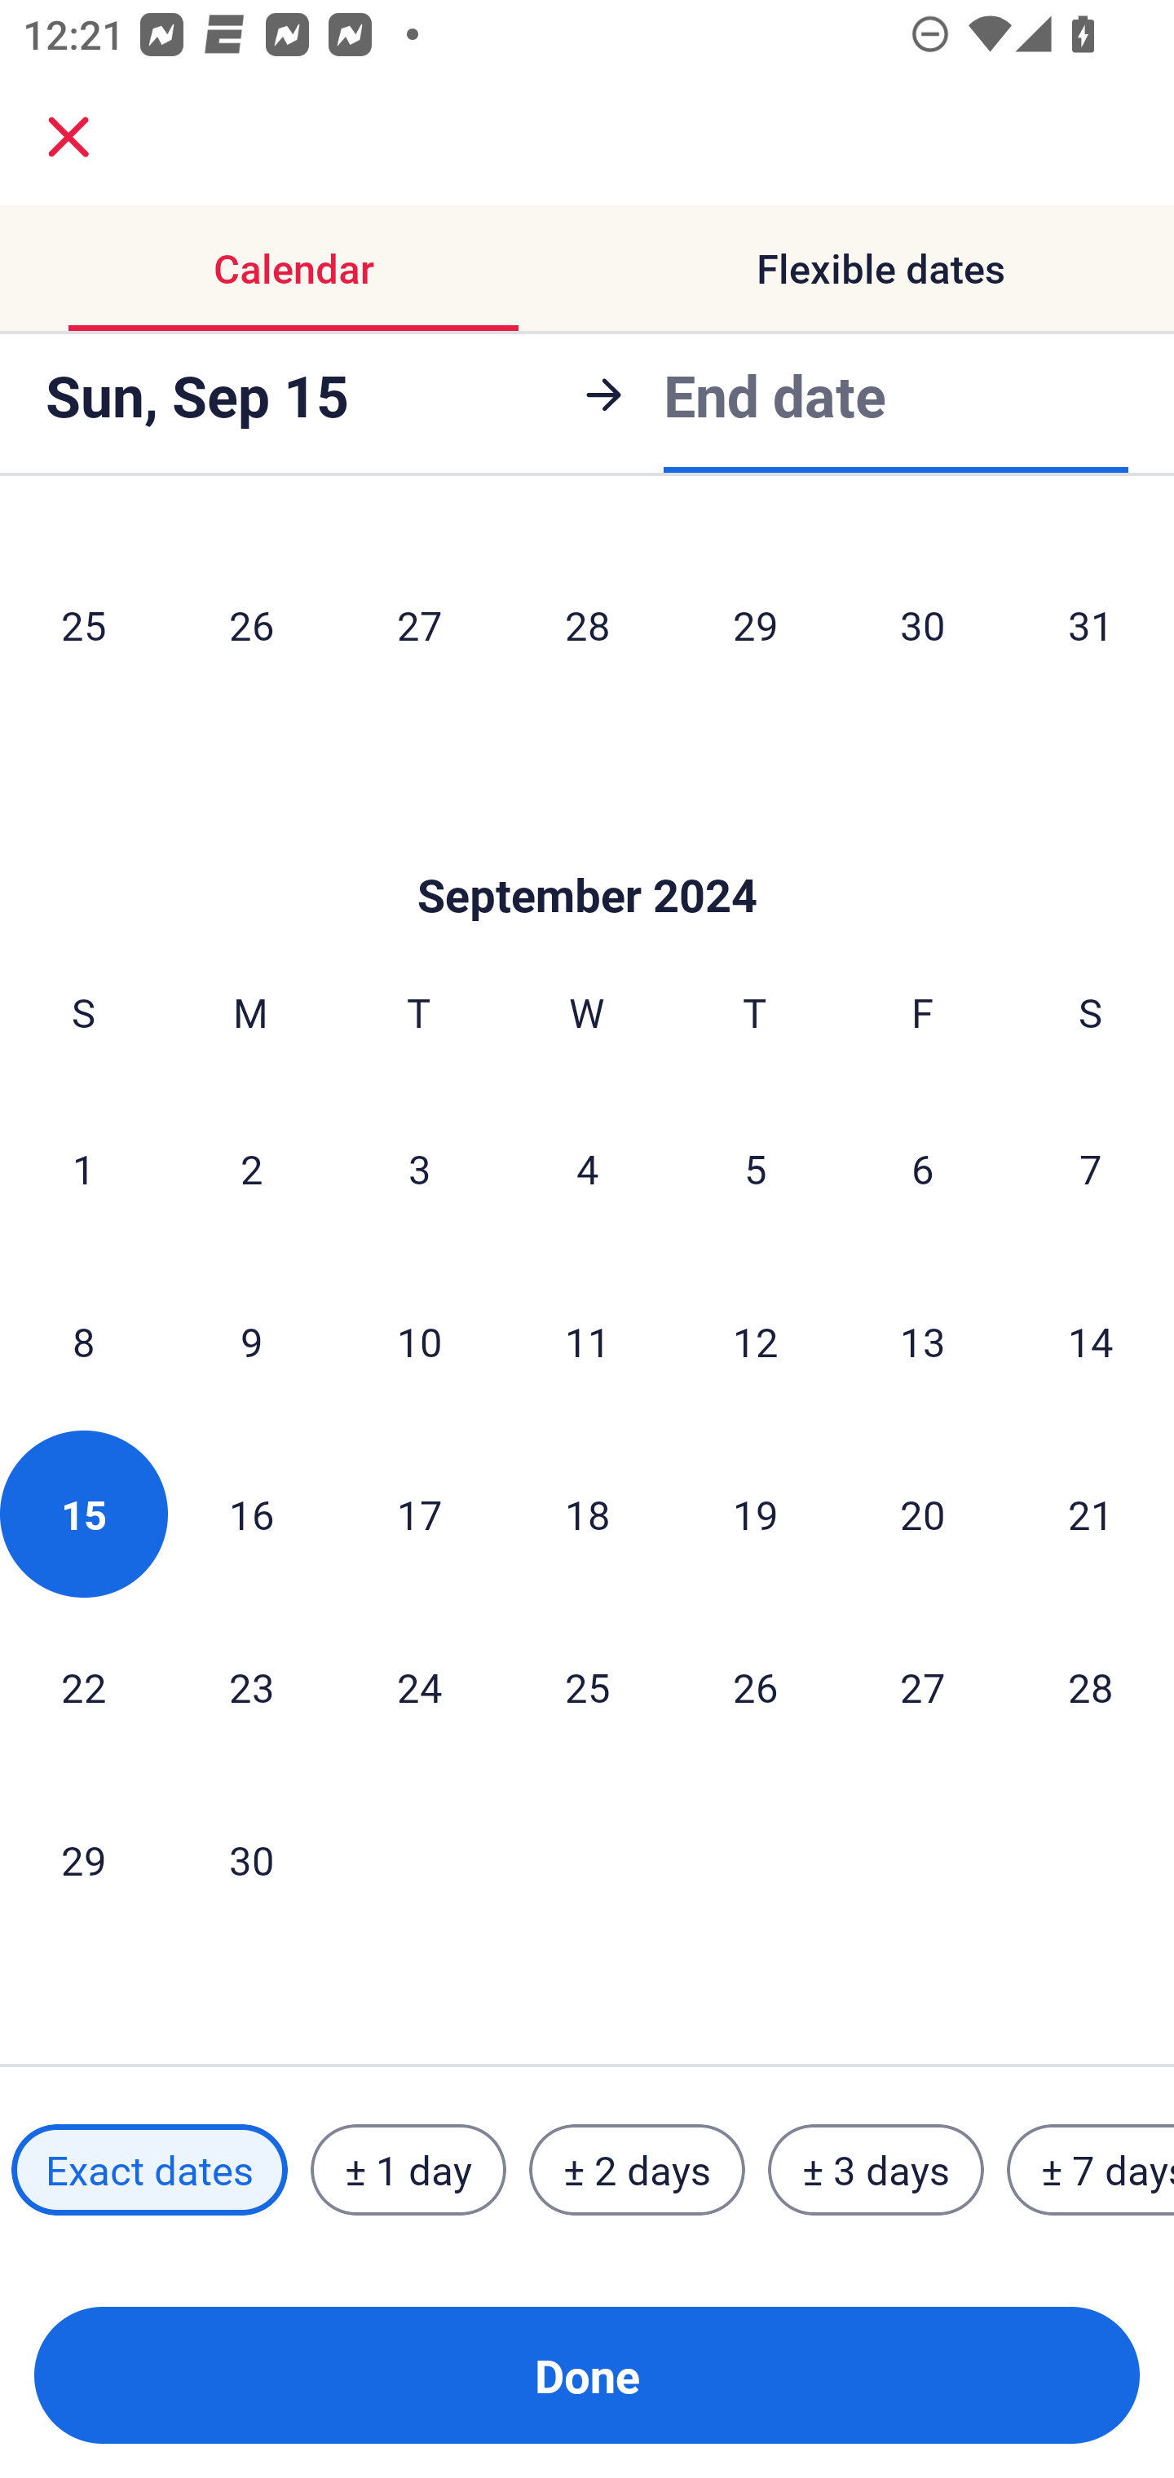  What do you see at coordinates (251, 1342) in the screenshot?
I see `9 Monday, September 9, 2024` at bounding box center [251, 1342].